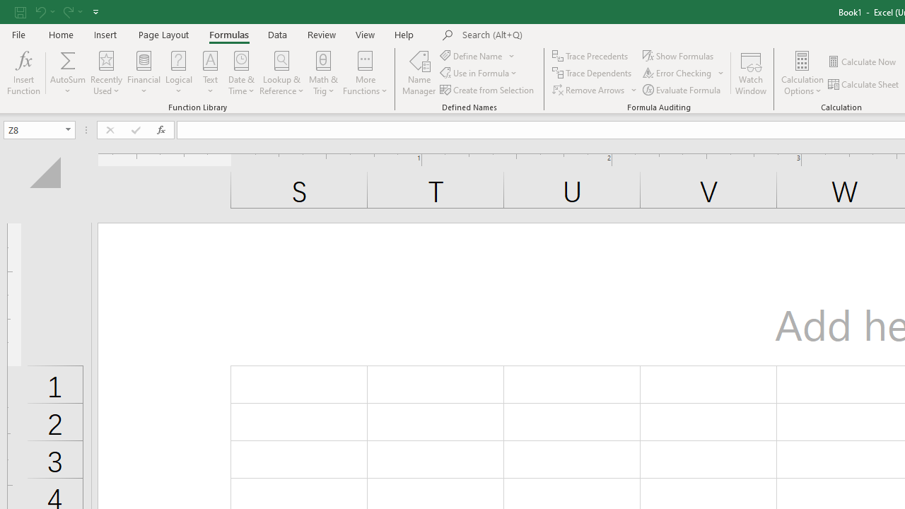 The height and width of the screenshot is (509, 905). I want to click on Define Name, so click(478, 55).